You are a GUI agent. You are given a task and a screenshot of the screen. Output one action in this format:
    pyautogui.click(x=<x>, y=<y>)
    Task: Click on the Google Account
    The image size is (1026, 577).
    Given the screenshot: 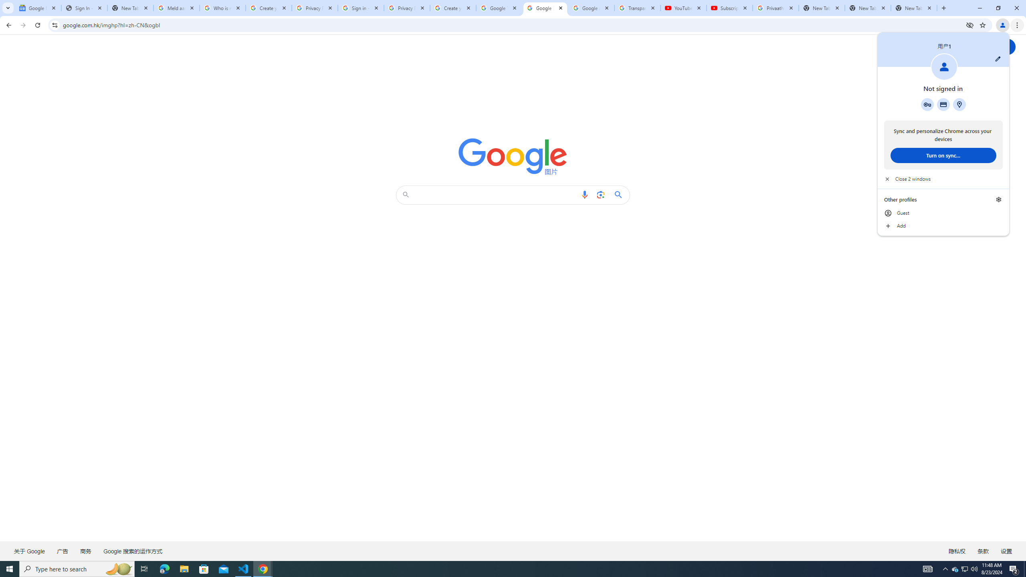 What is the action you would take?
    pyautogui.click(x=591, y=8)
    